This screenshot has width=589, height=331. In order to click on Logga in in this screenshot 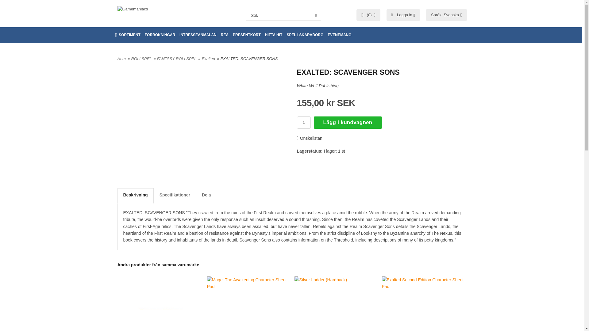, I will do `click(405, 15)`.